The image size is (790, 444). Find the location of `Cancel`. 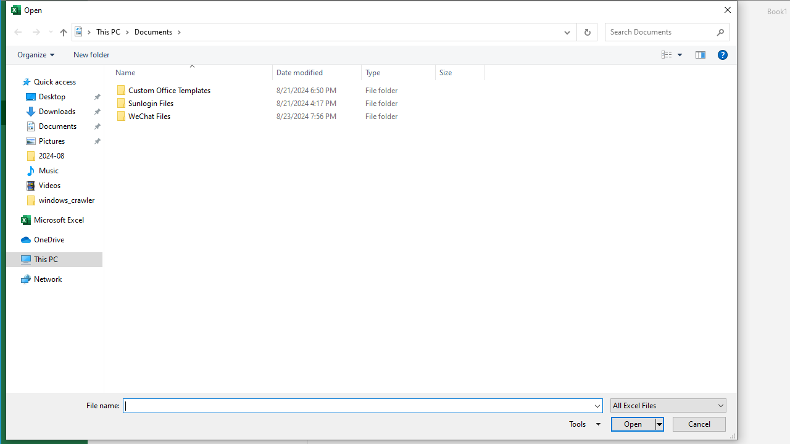

Cancel is located at coordinates (699, 424).